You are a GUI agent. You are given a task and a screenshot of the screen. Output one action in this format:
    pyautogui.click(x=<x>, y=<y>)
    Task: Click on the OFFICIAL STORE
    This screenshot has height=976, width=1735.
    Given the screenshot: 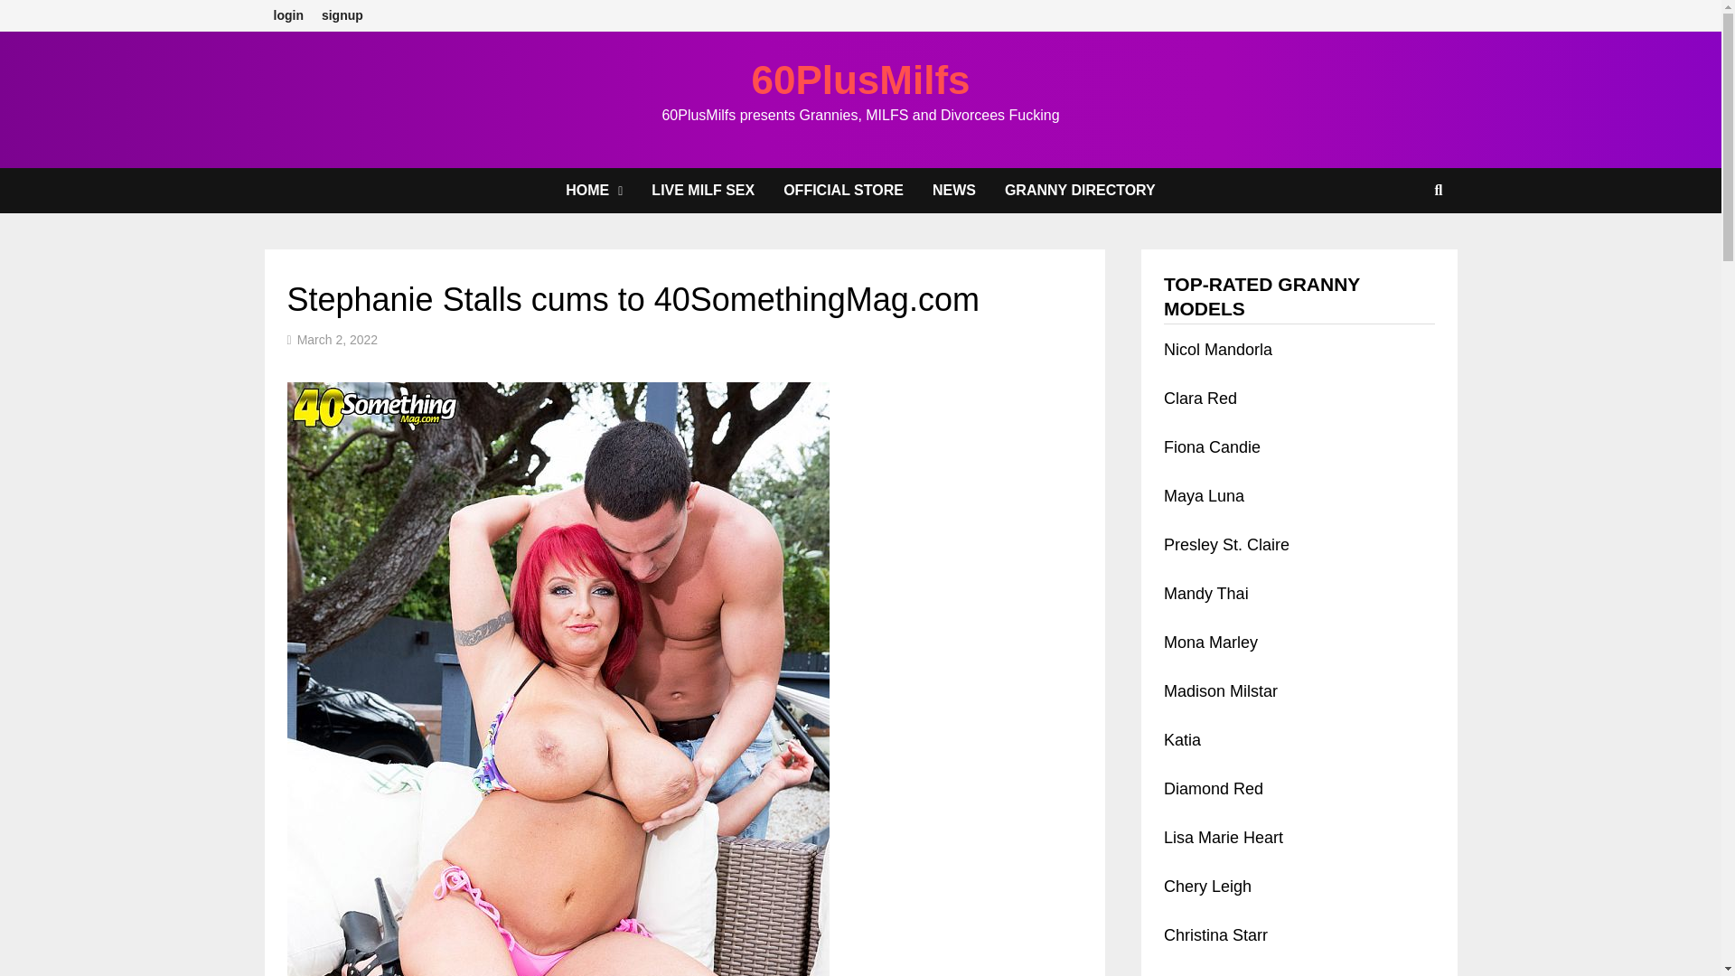 What is the action you would take?
    pyautogui.click(x=842, y=190)
    